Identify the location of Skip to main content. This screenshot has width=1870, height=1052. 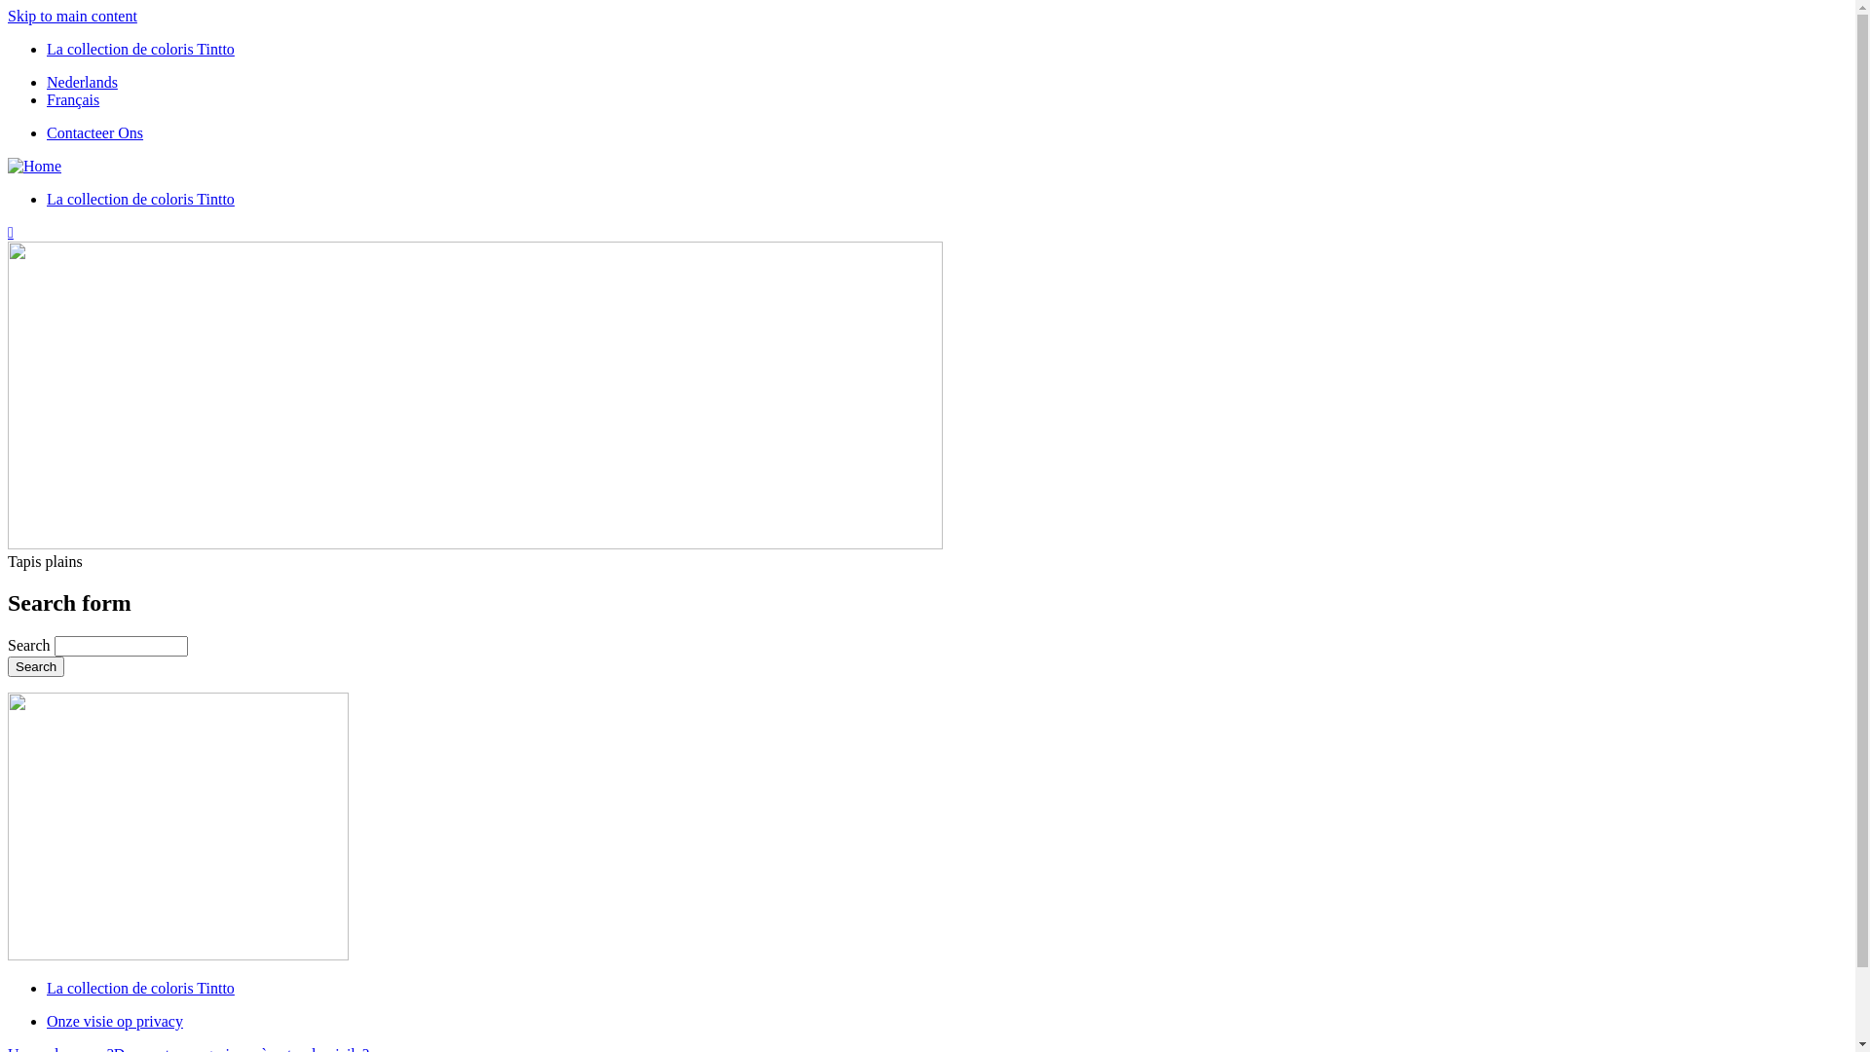
(72, 16).